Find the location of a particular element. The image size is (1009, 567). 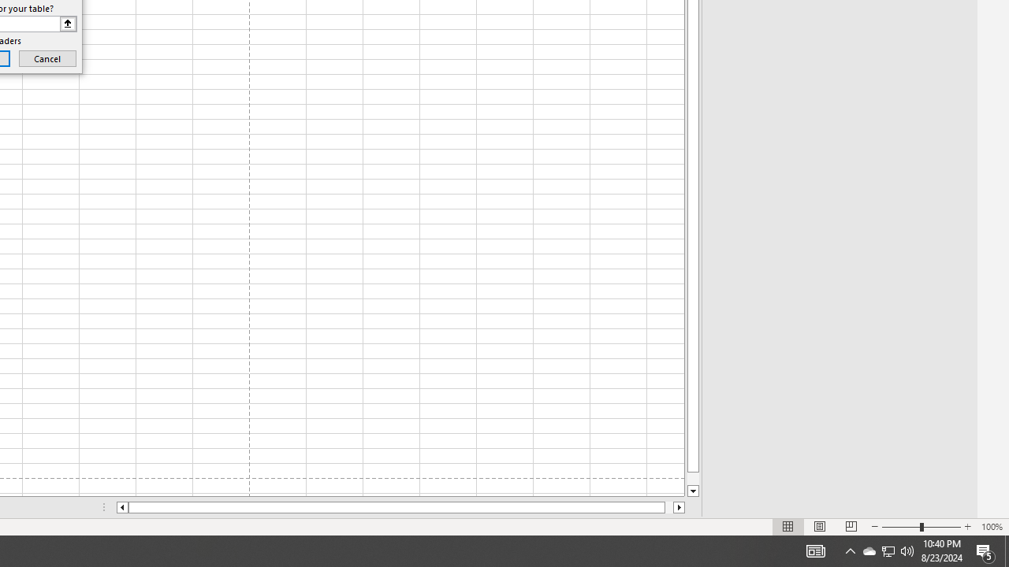

Page down is located at coordinates (693, 479).